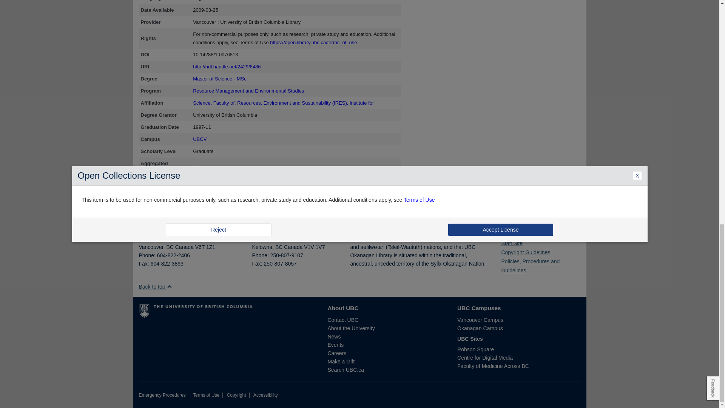 The image size is (725, 408). Describe the element at coordinates (519, 232) in the screenshot. I see `Youtube icon` at that location.